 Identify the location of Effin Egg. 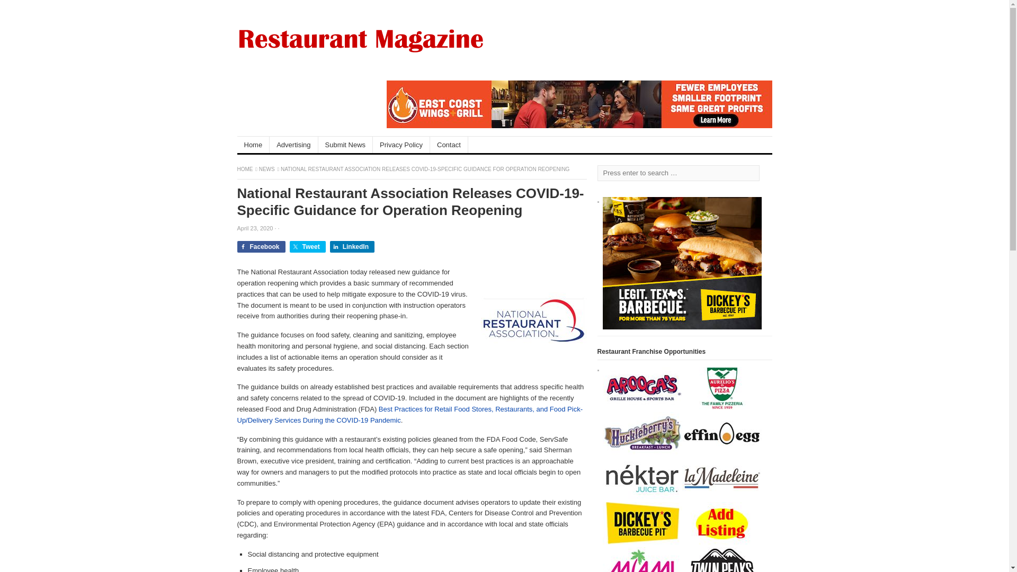
(722, 451).